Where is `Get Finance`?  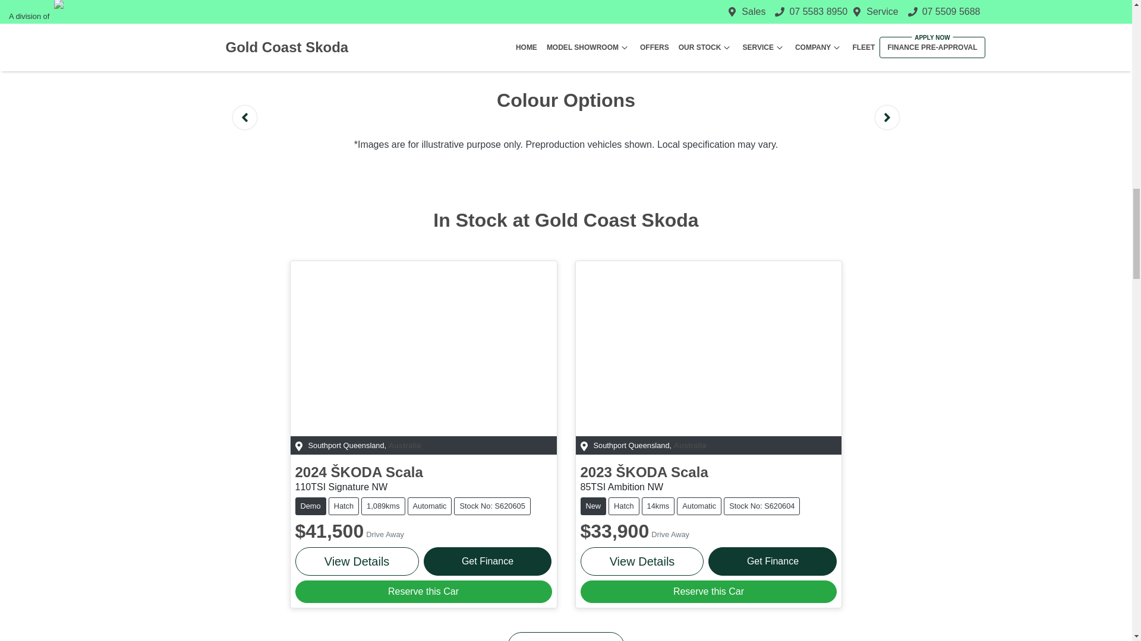
Get Finance is located at coordinates (487, 561).